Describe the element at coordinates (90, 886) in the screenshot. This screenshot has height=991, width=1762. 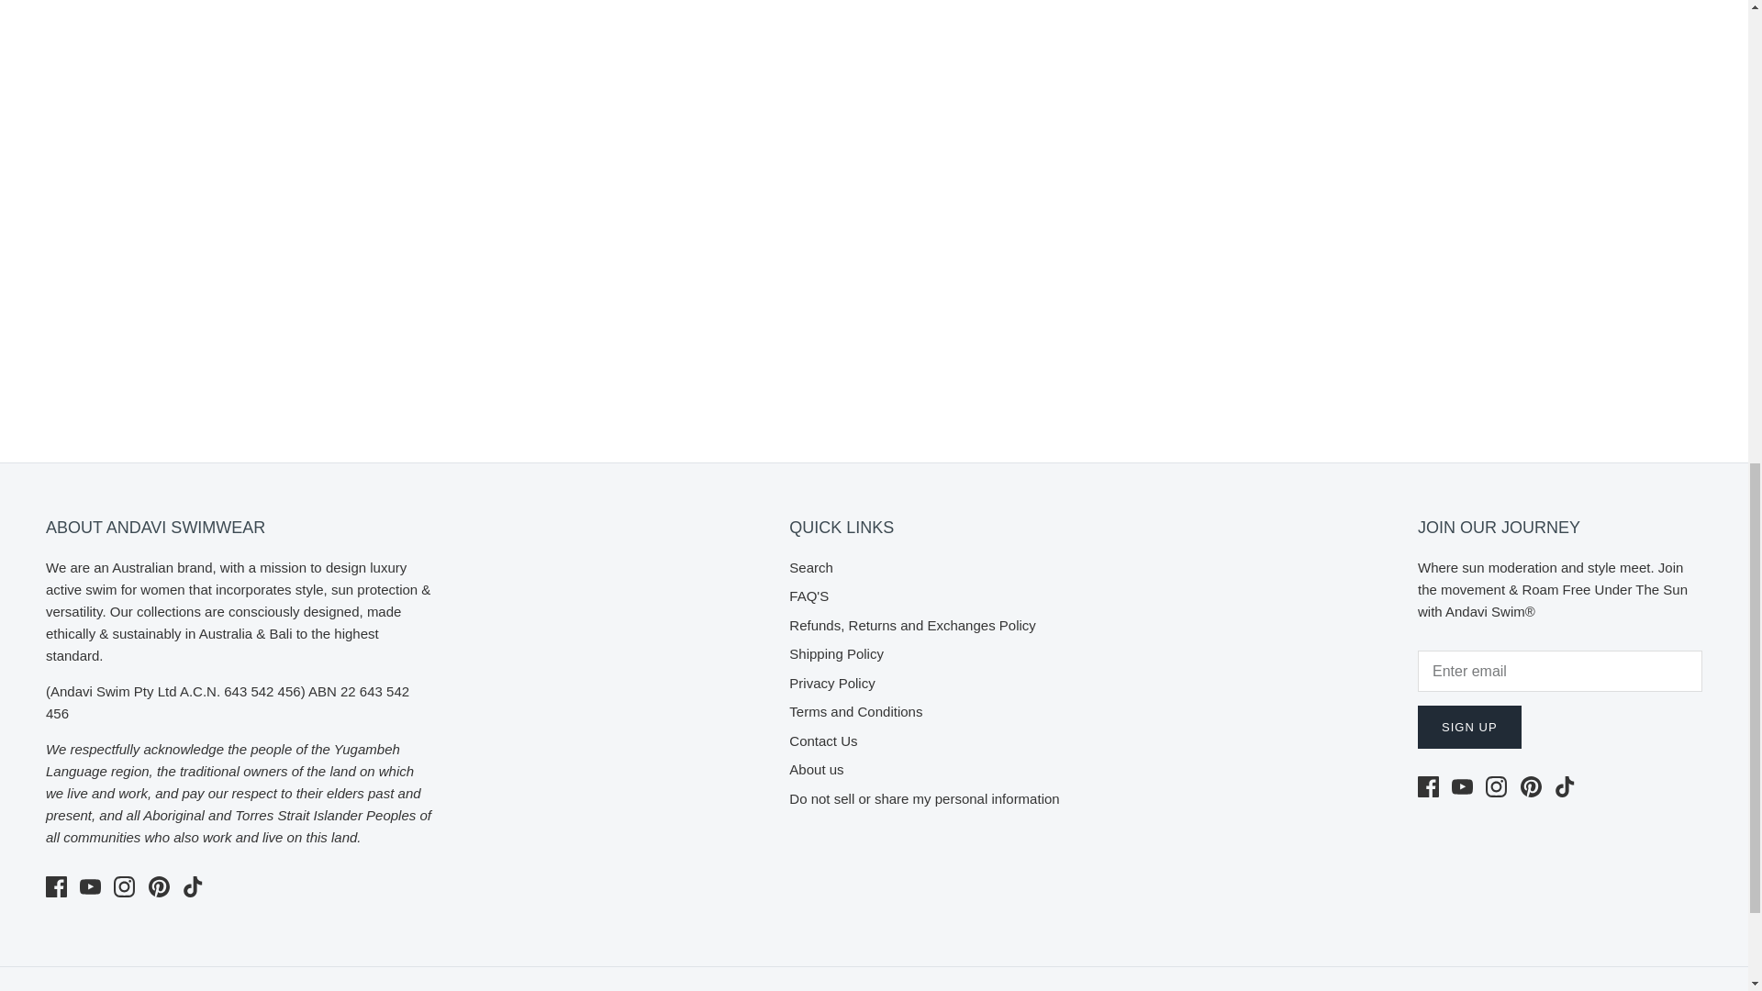
I see `Youtube` at that location.